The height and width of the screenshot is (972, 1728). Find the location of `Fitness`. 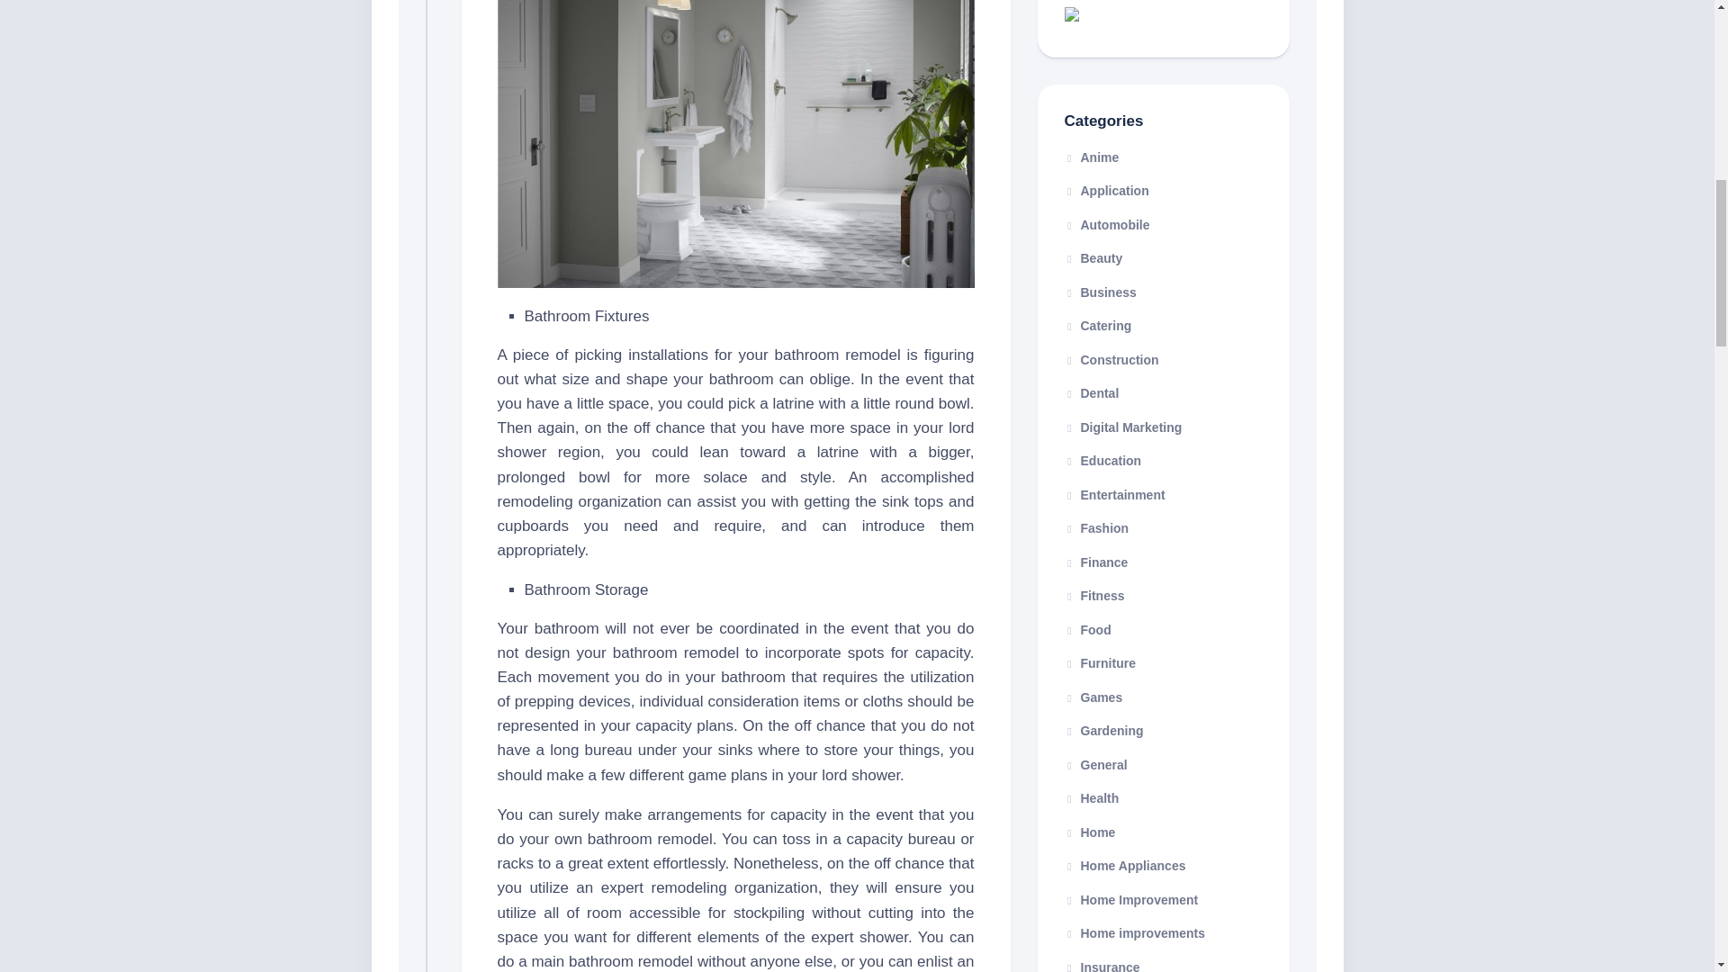

Fitness is located at coordinates (1094, 596).